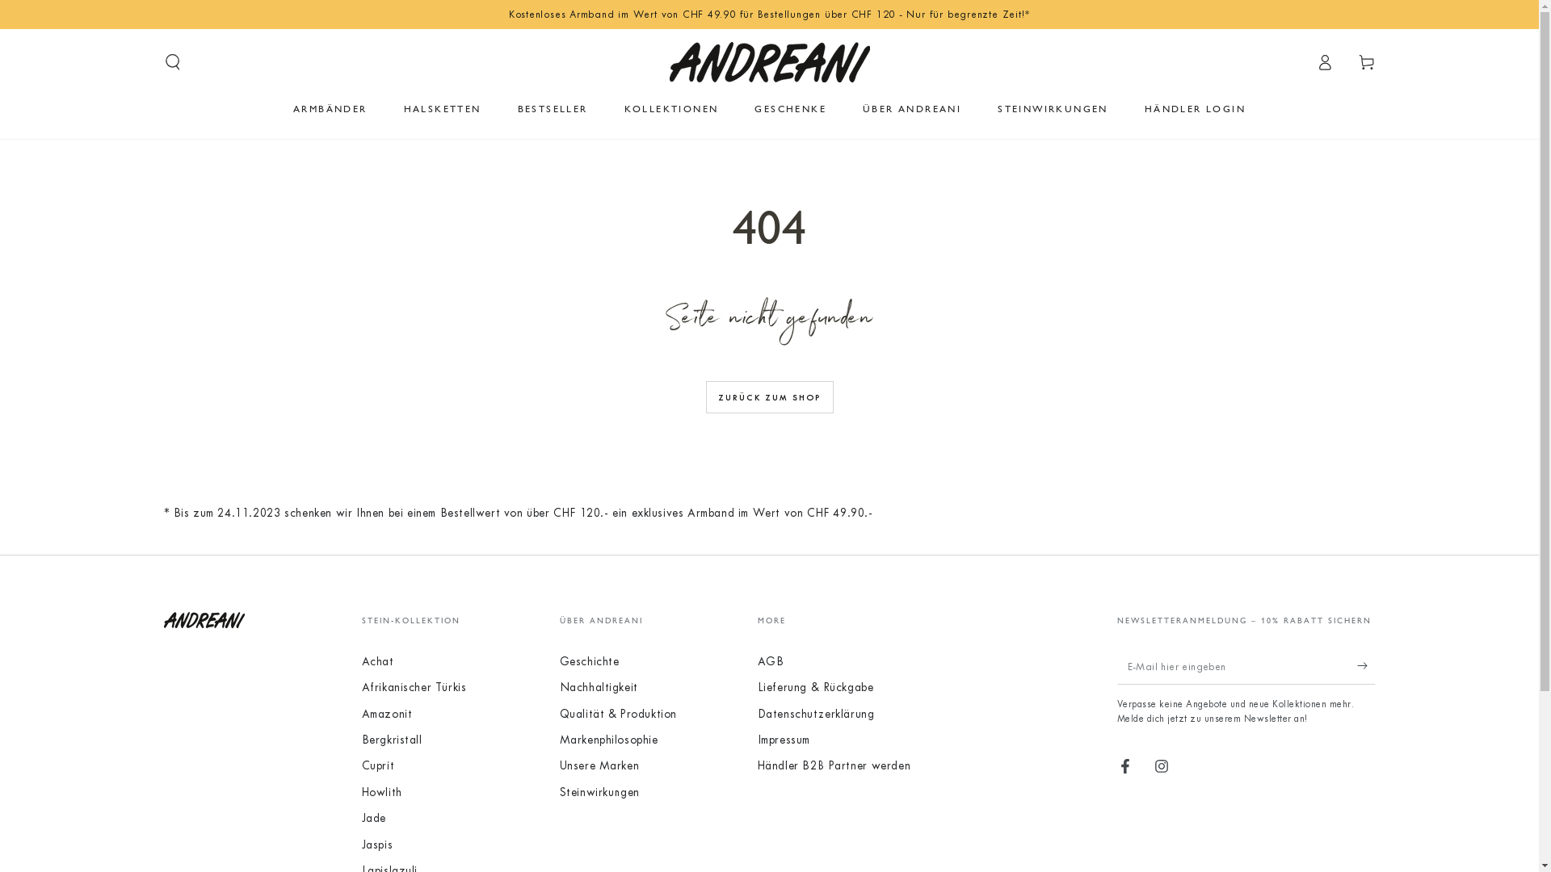  What do you see at coordinates (374, 819) in the screenshot?
I see `Jade` at bounding box center [374, 819].